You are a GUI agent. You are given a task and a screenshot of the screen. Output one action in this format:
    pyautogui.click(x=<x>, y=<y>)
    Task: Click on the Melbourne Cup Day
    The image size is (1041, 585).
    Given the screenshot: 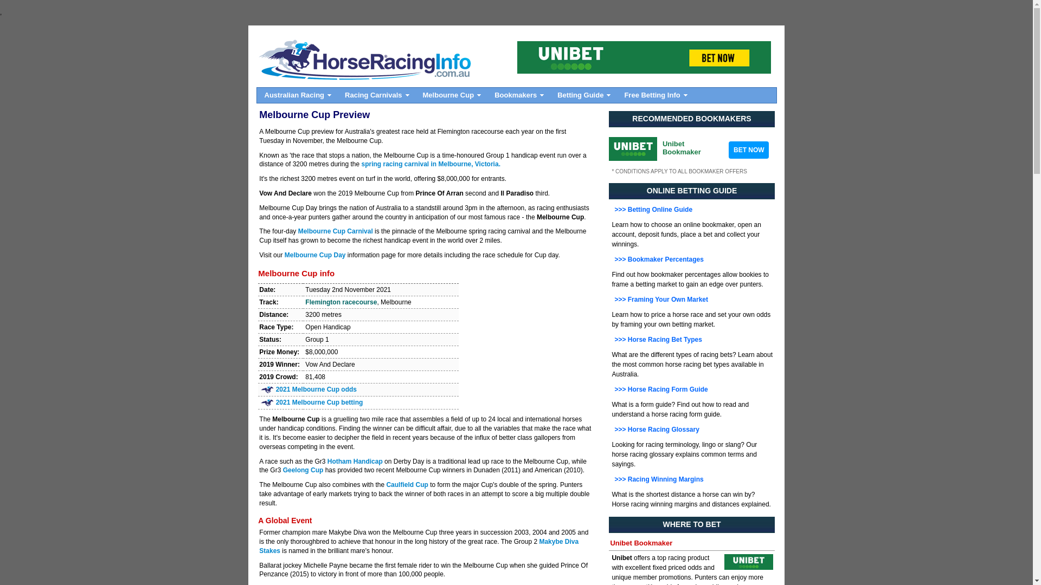 What is the action you would take?
    pyautogui.click(x=316, y=255)
    